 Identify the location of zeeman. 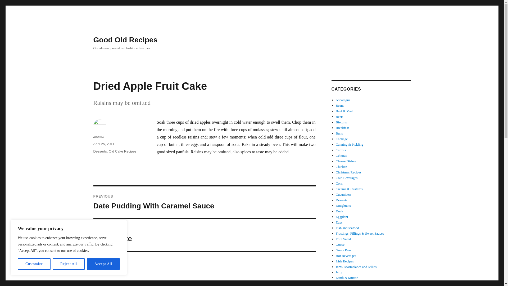
(99, 136).